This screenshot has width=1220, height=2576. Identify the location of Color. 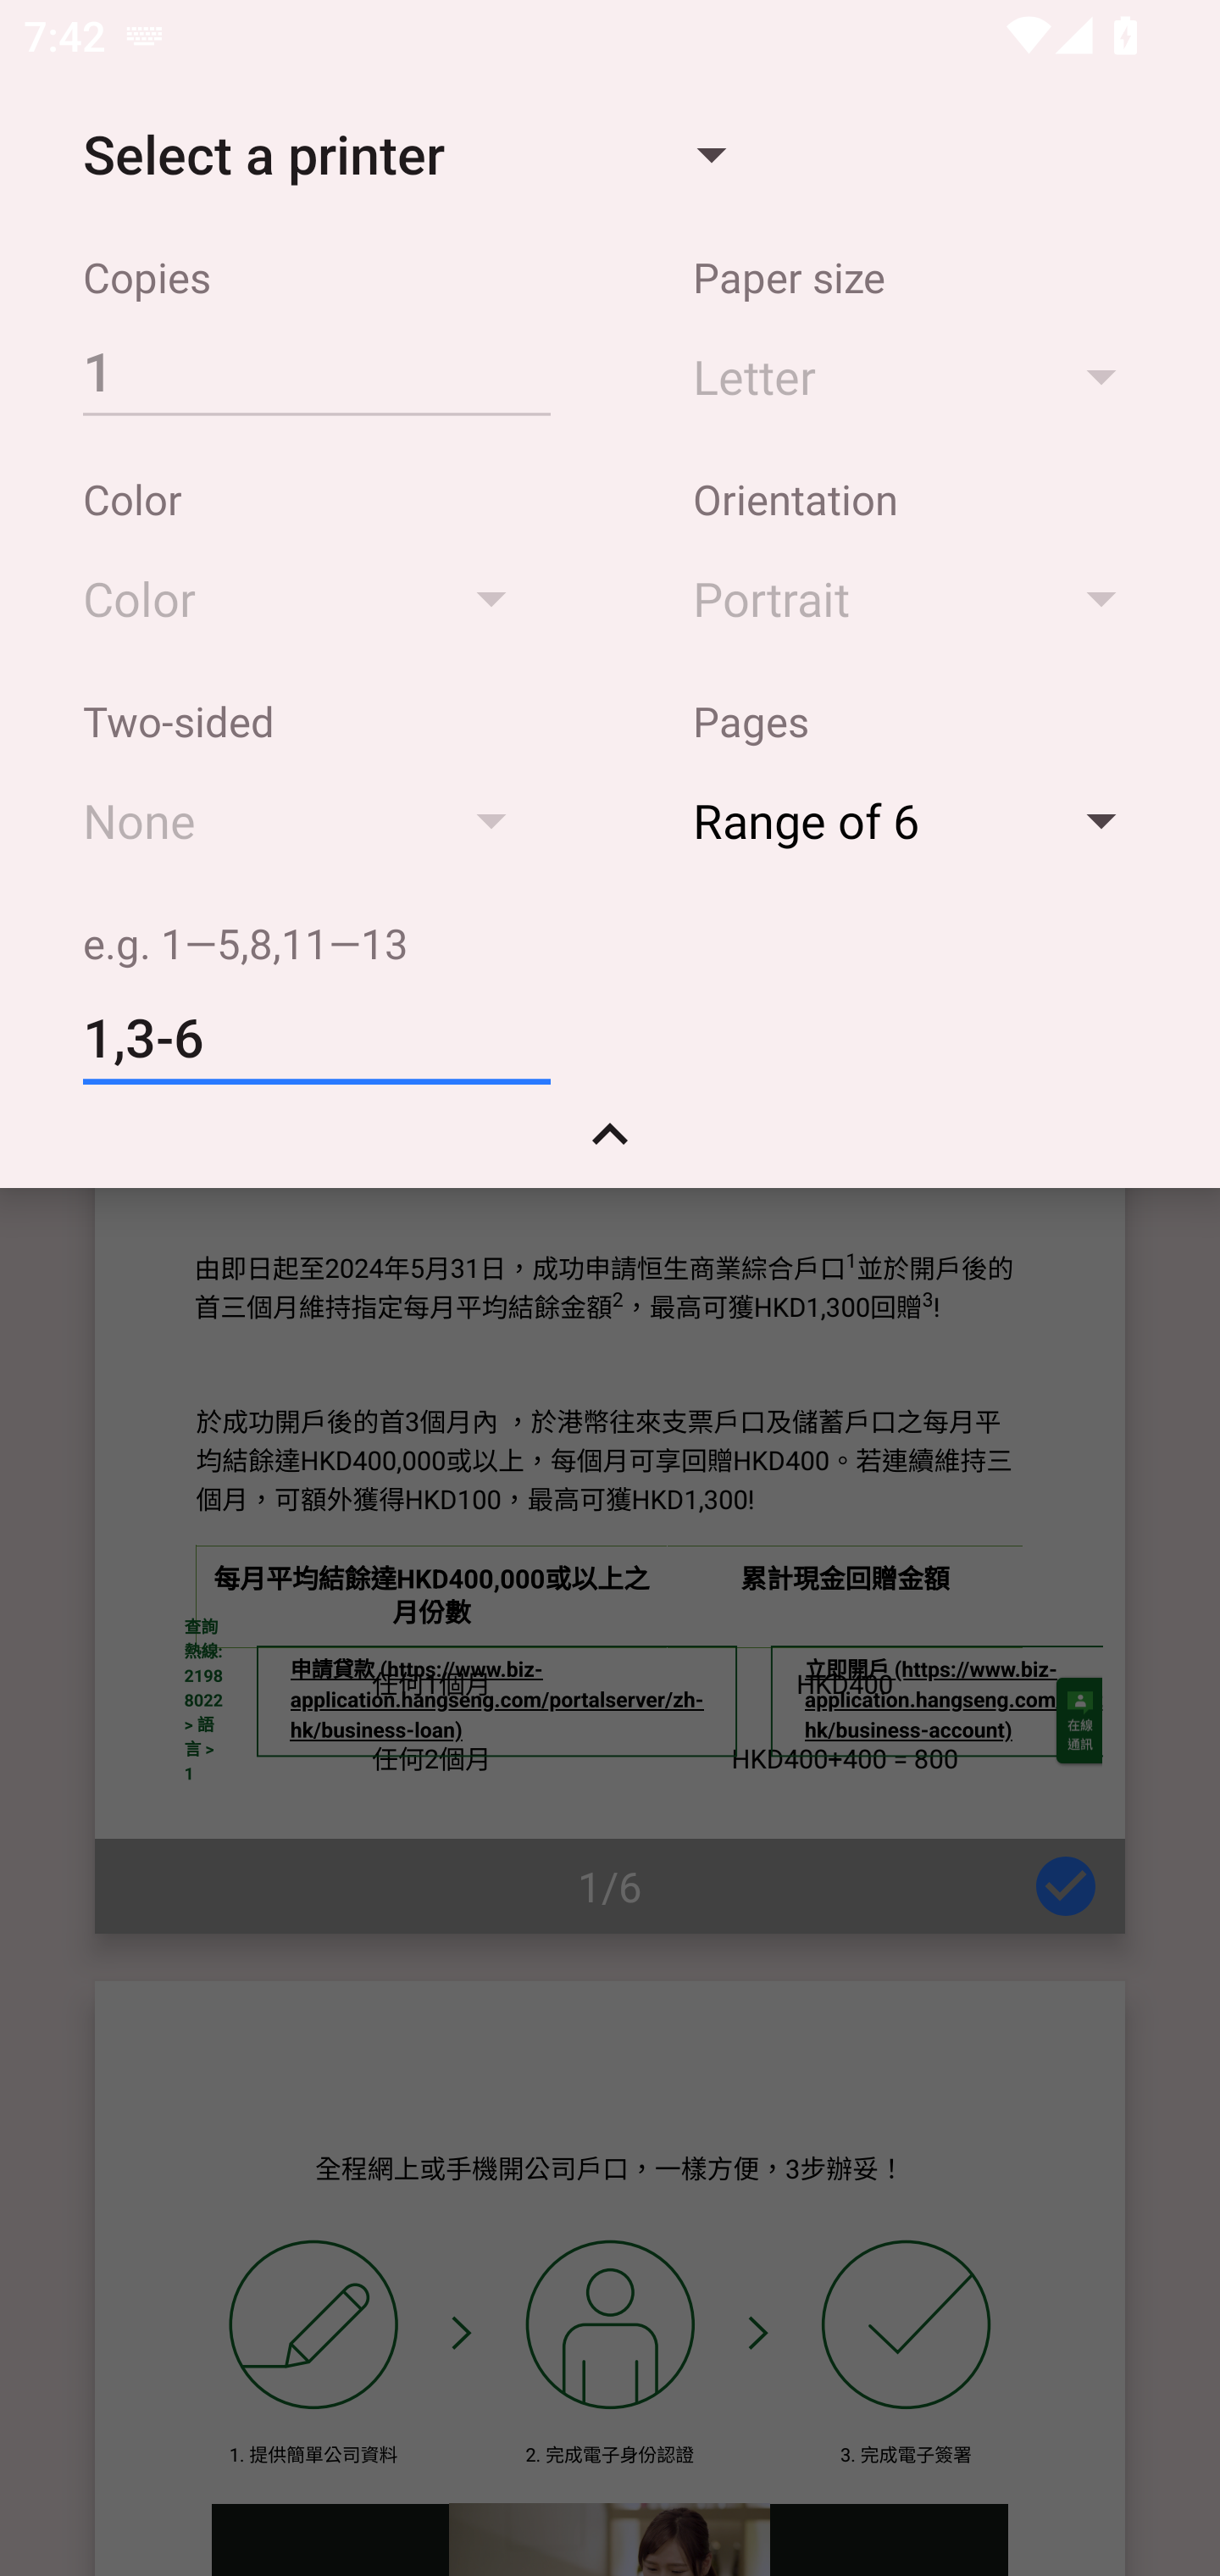
(310, 598).